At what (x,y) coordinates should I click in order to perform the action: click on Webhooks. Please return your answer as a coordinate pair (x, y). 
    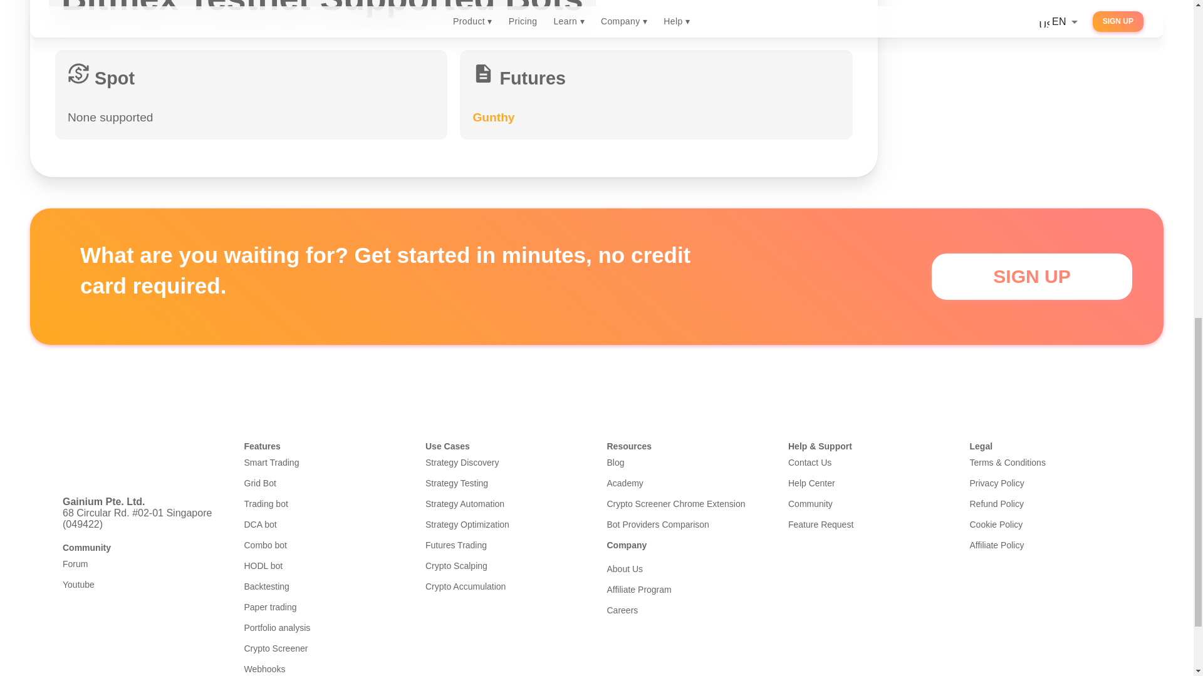
    Looking at the image, I should click on (325, 668).